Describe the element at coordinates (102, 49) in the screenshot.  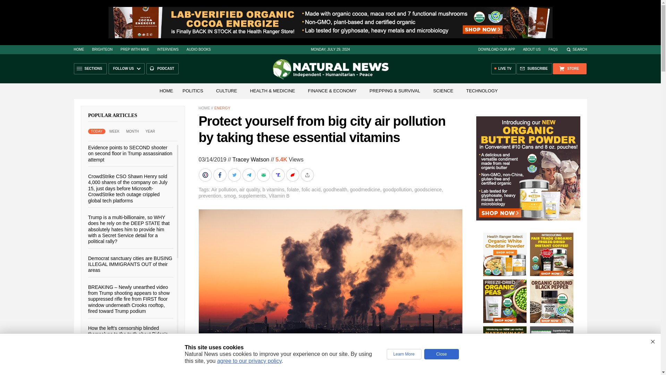
I see `BRIGHTEON` at that location.